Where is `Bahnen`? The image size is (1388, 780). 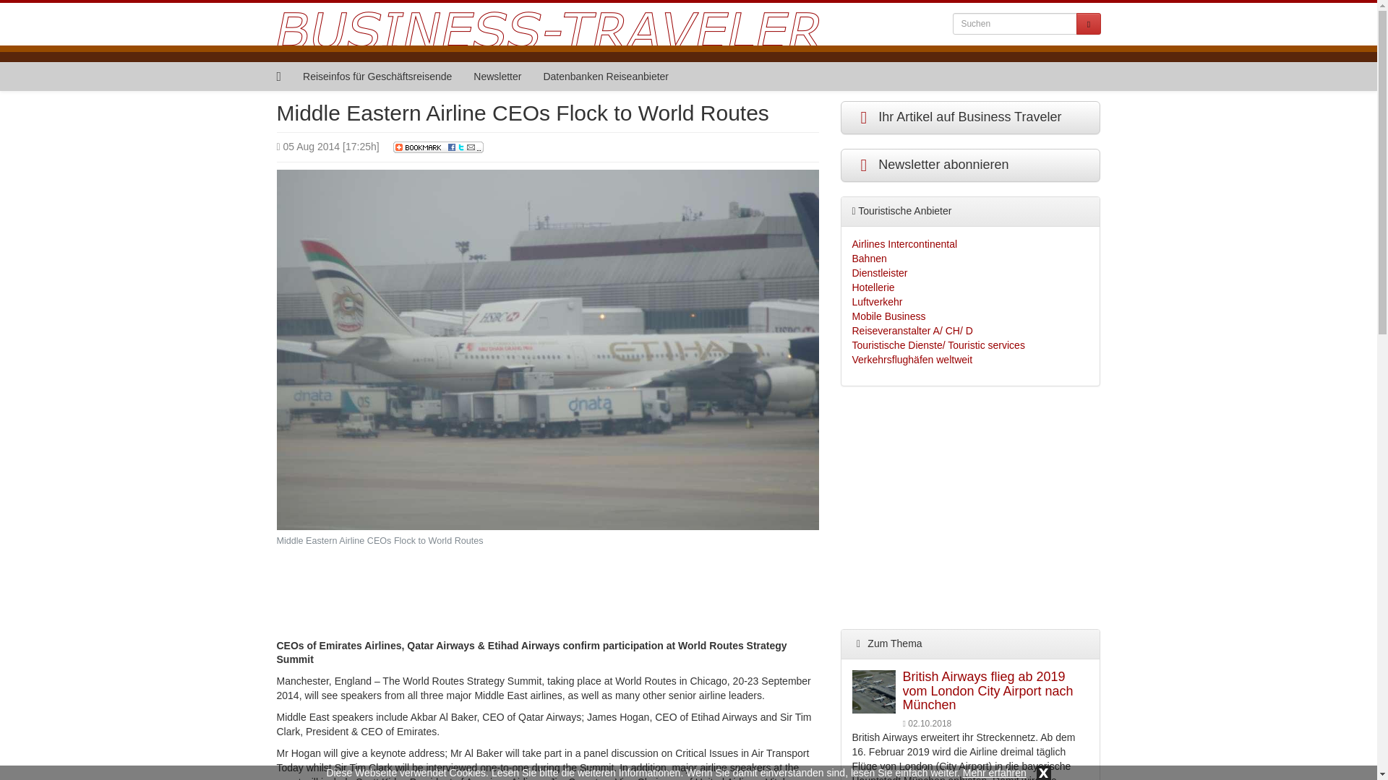 Bahnen is located at coordinates (869, 259).